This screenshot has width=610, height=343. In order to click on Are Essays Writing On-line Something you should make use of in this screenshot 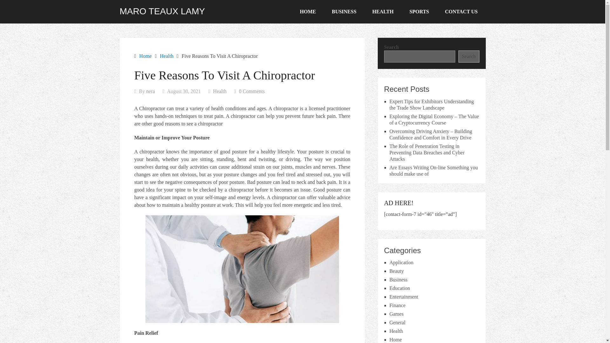, I will do `click(434, 171)`.